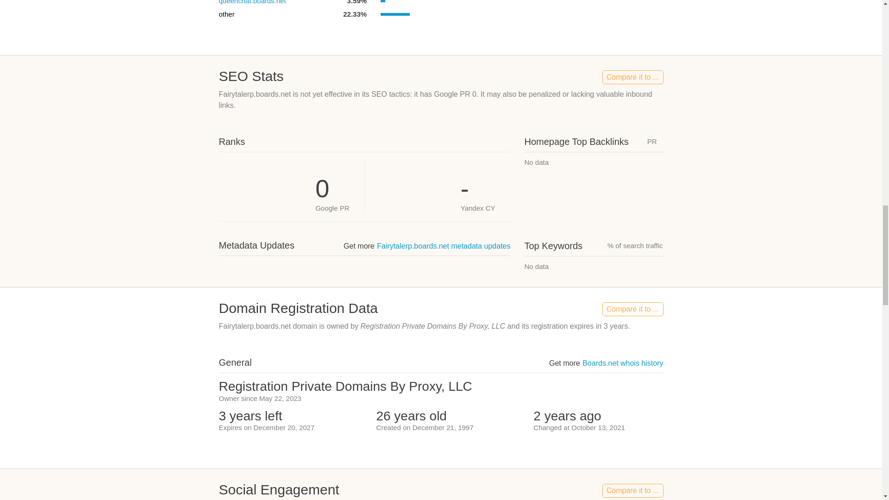 This screenshot has height=500, width=889. Describe the element at coordinates (444, 246) in the screenshot. I see `Fairytalerp.boards.net metadata updates` at that location.